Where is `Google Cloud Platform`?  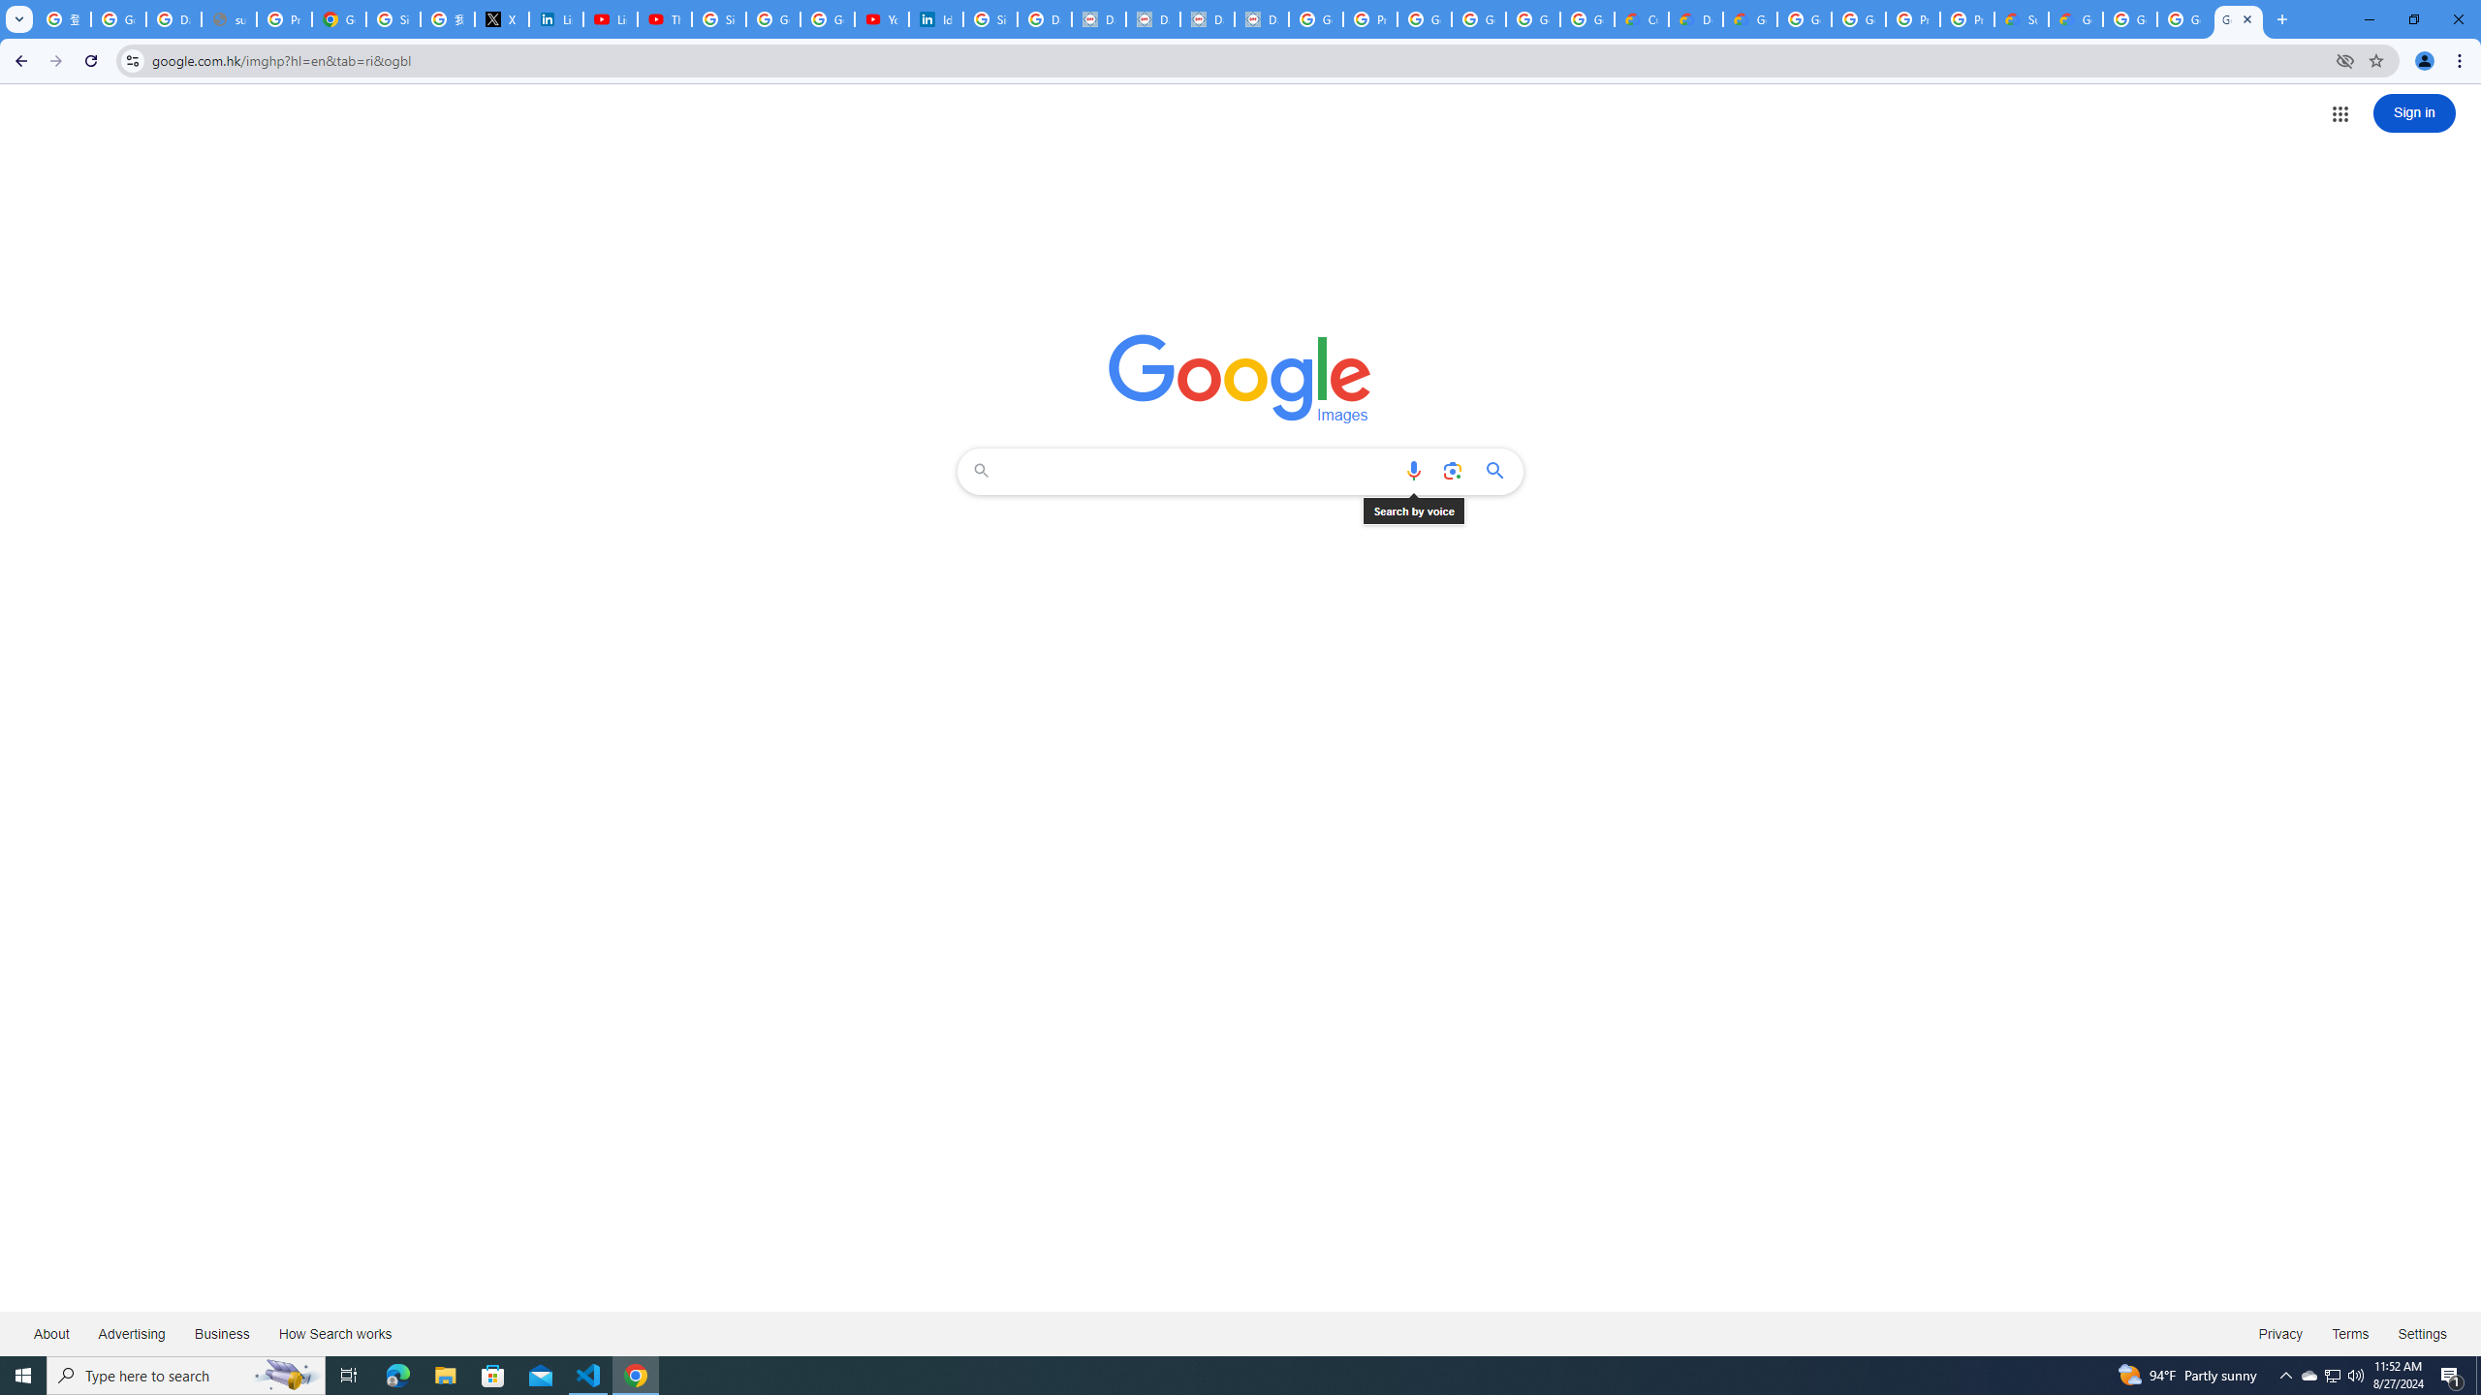 Google Cloud Platform is located at coordinates (1859, 19).